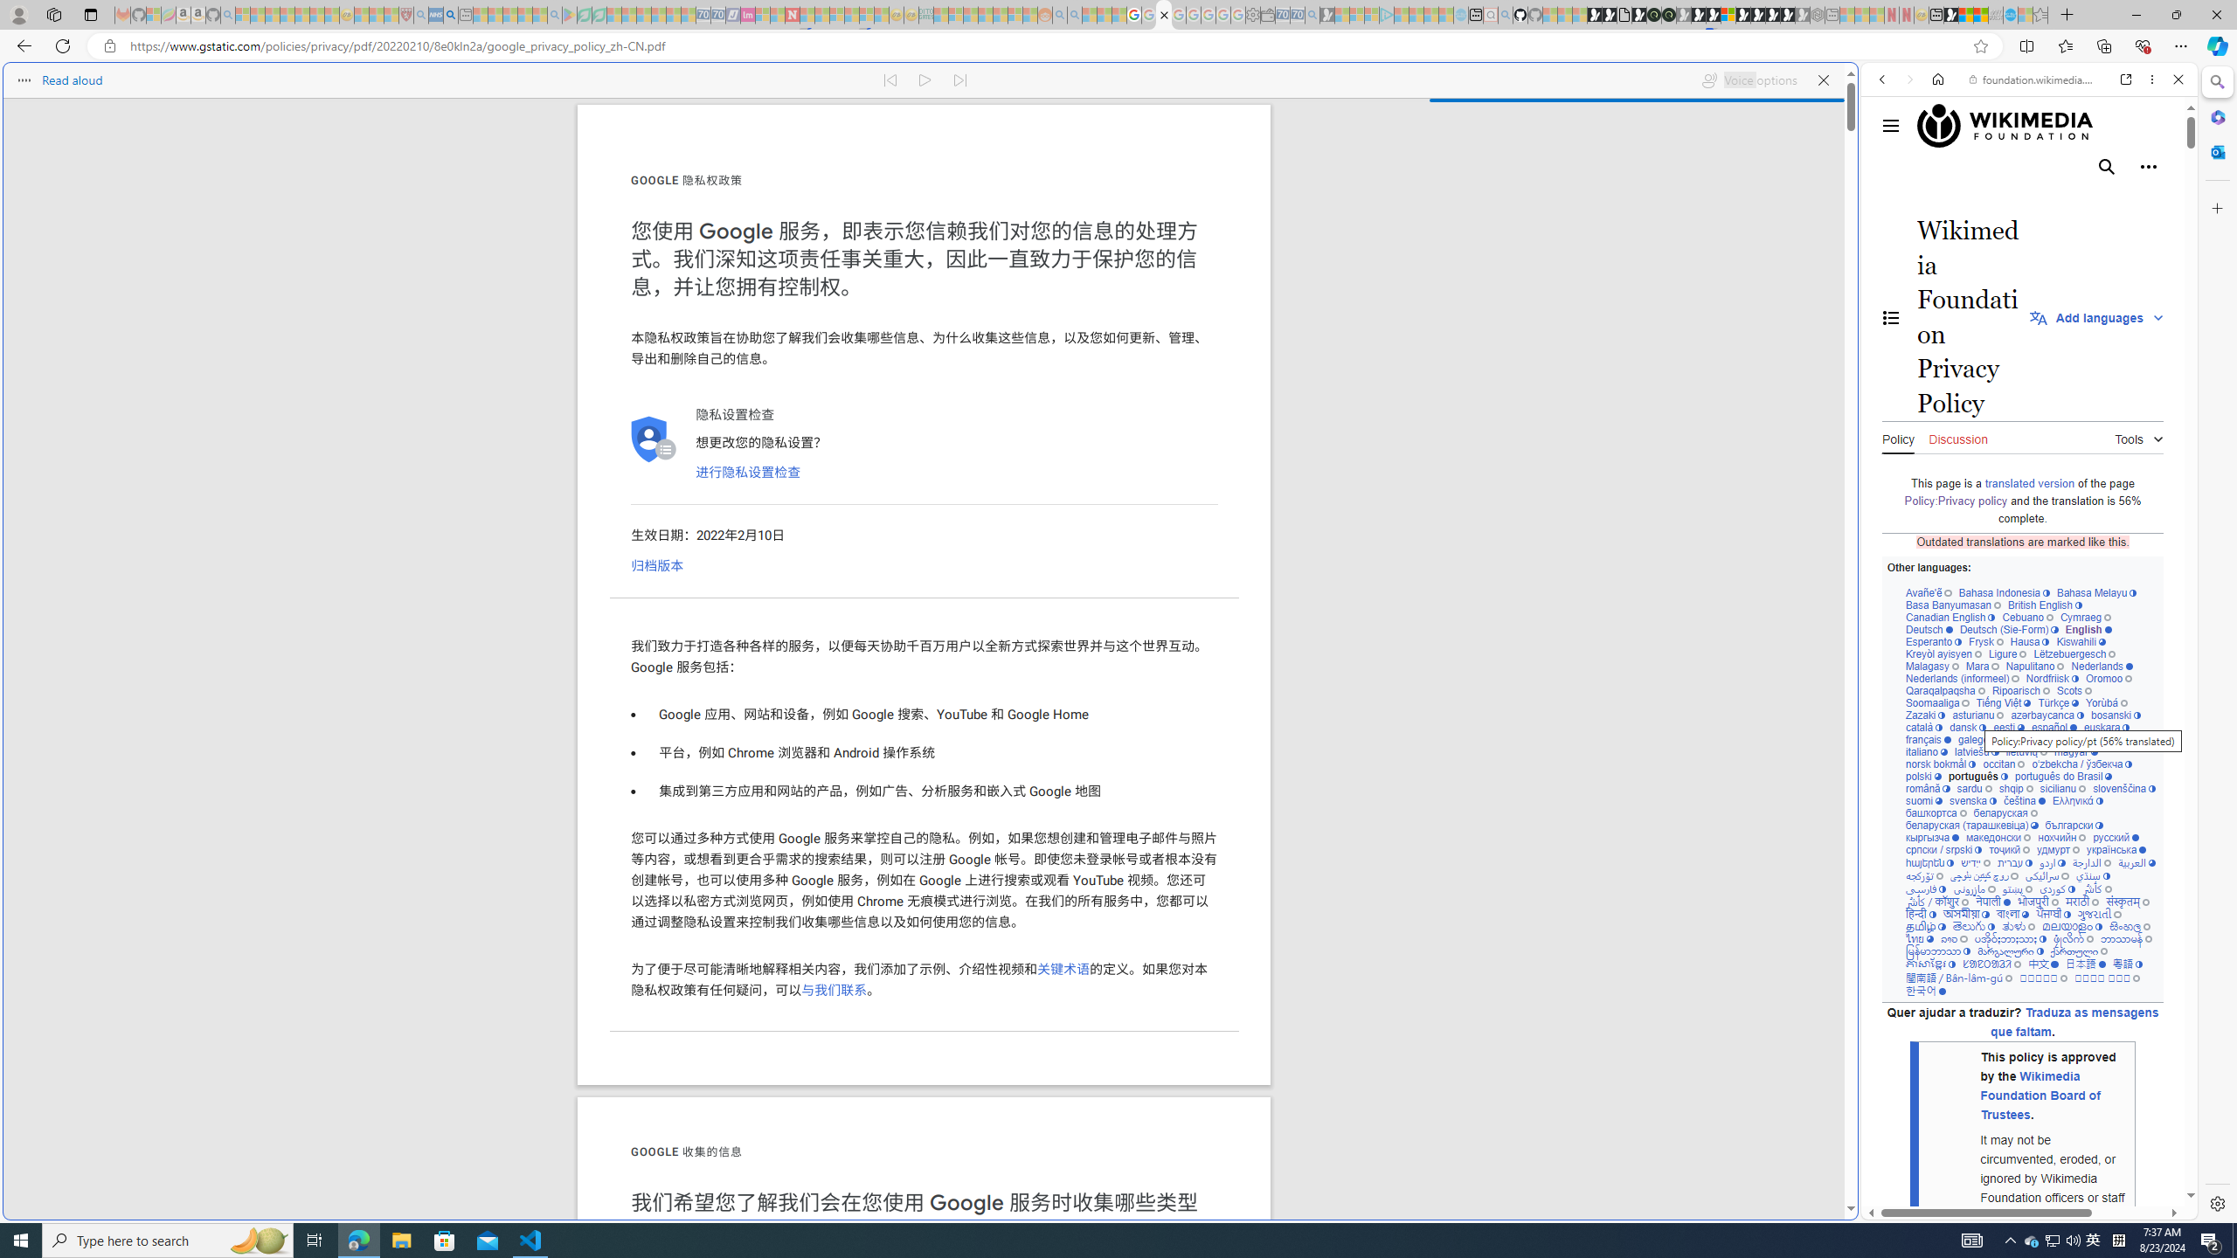  I want to click on Play Cave FRVR in your browser | Games from Microsoft Start, so click(1699, 15).